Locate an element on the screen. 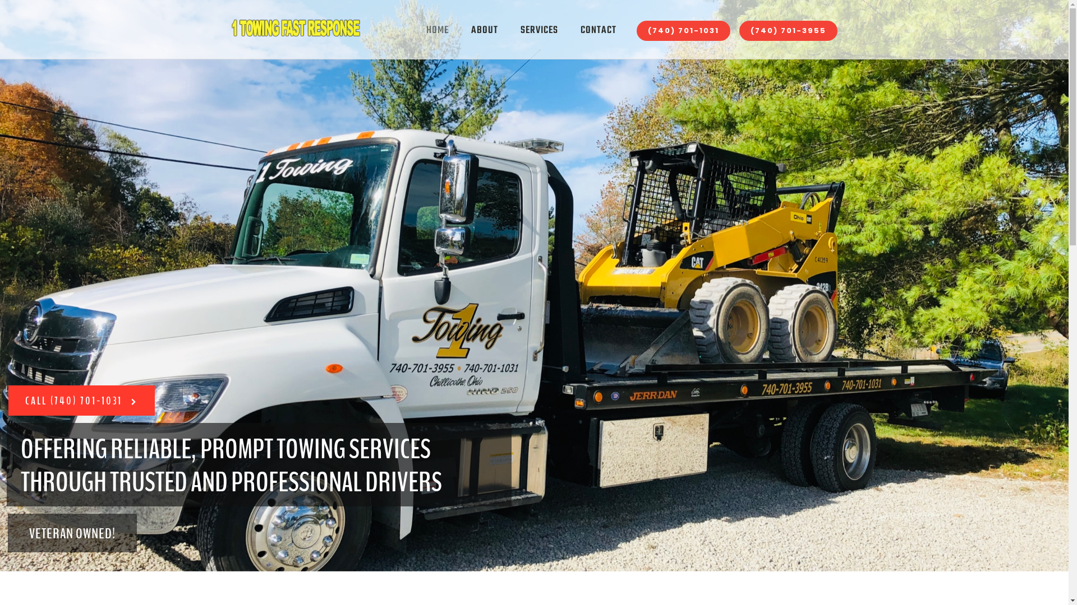 The image size is (1077, 605). ABOUT is located at coordinates (485, 31).